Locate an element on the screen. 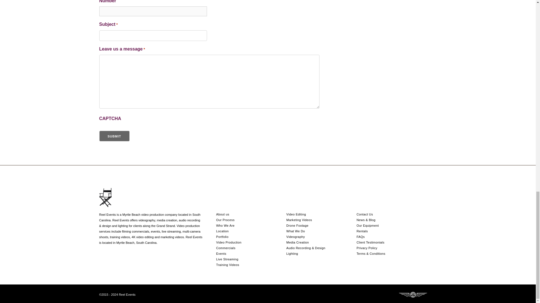  Commercials is located at coordinates (226, 248).